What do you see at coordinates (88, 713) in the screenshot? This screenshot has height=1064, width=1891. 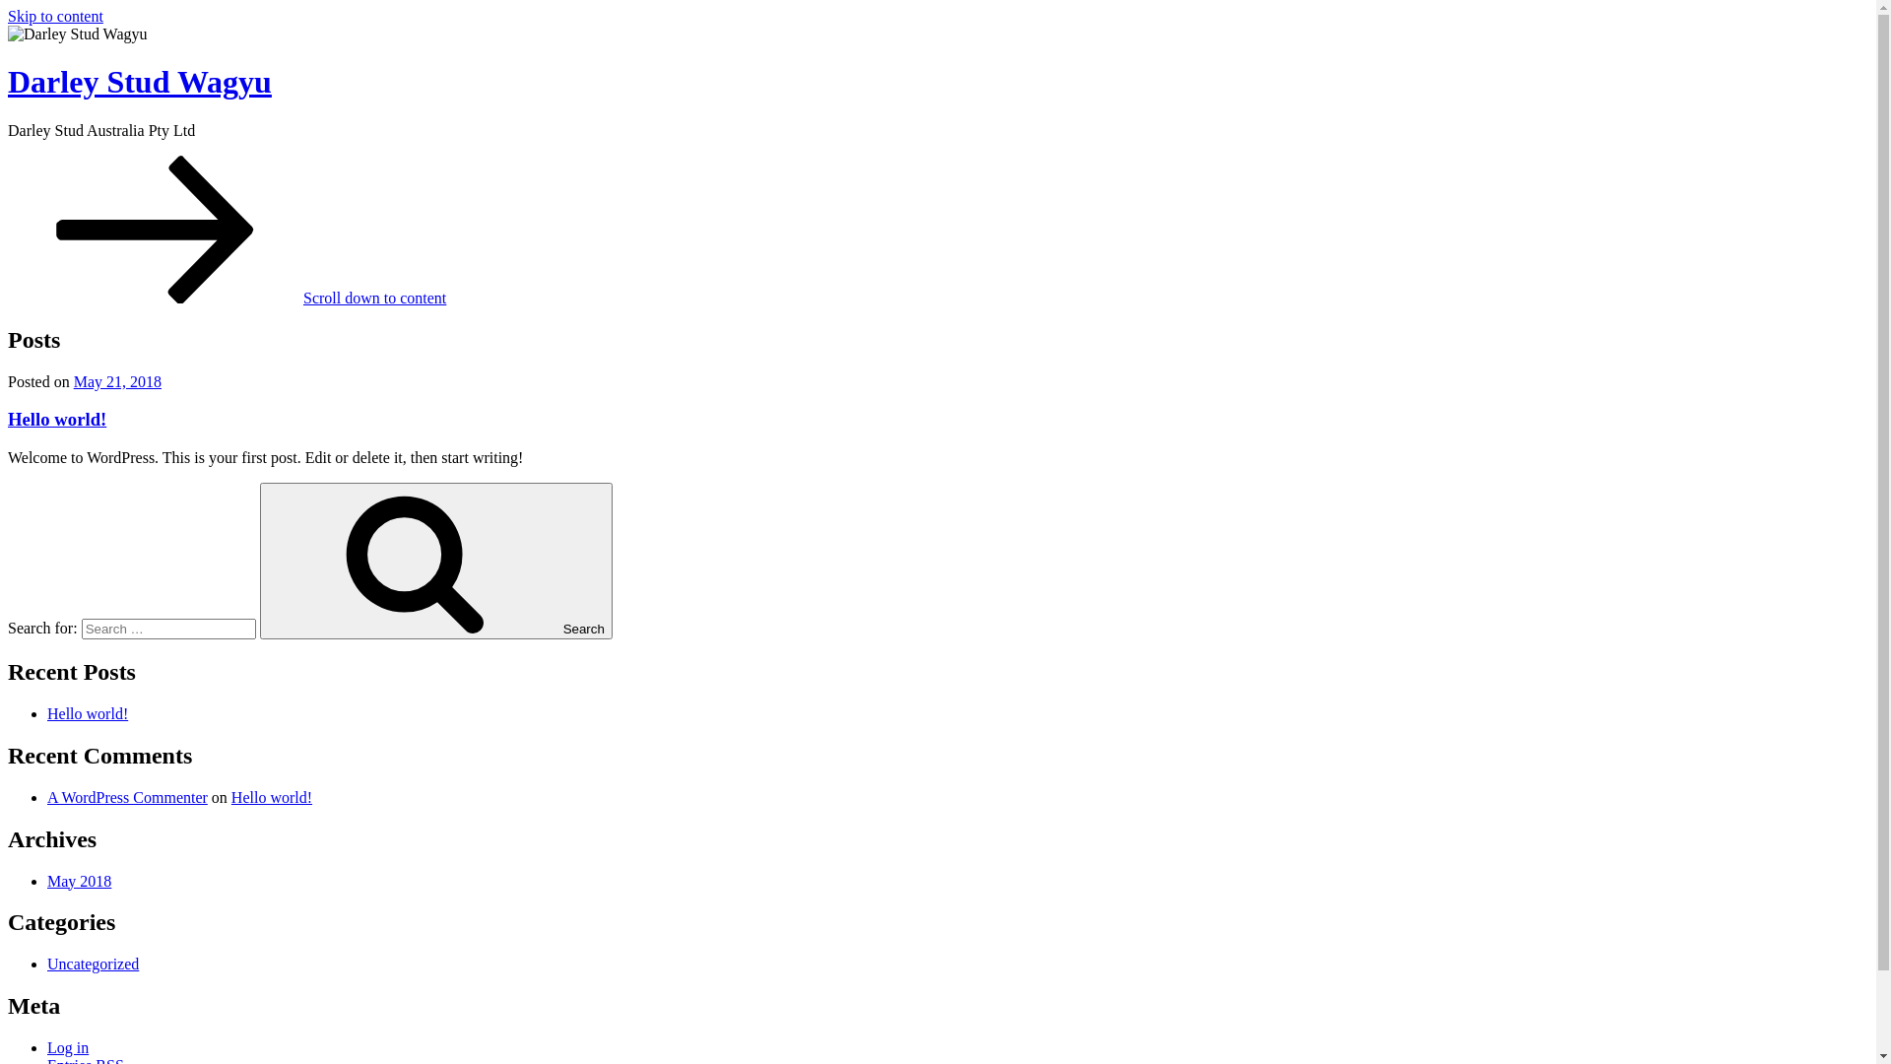 I see `Hello world!` at bounding box center [88, 713].